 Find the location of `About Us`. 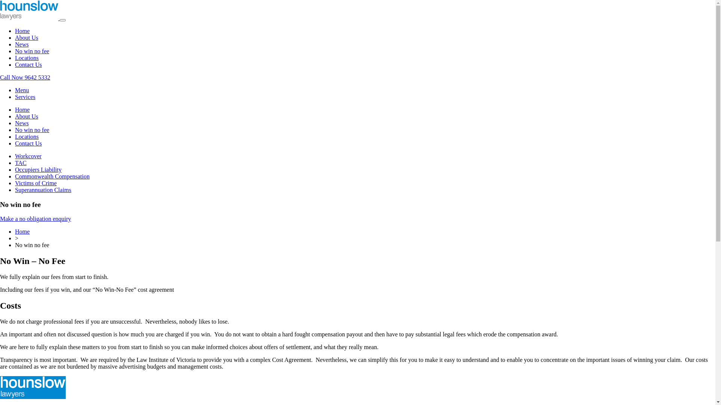

About Us is located at coordinates (27, 37).